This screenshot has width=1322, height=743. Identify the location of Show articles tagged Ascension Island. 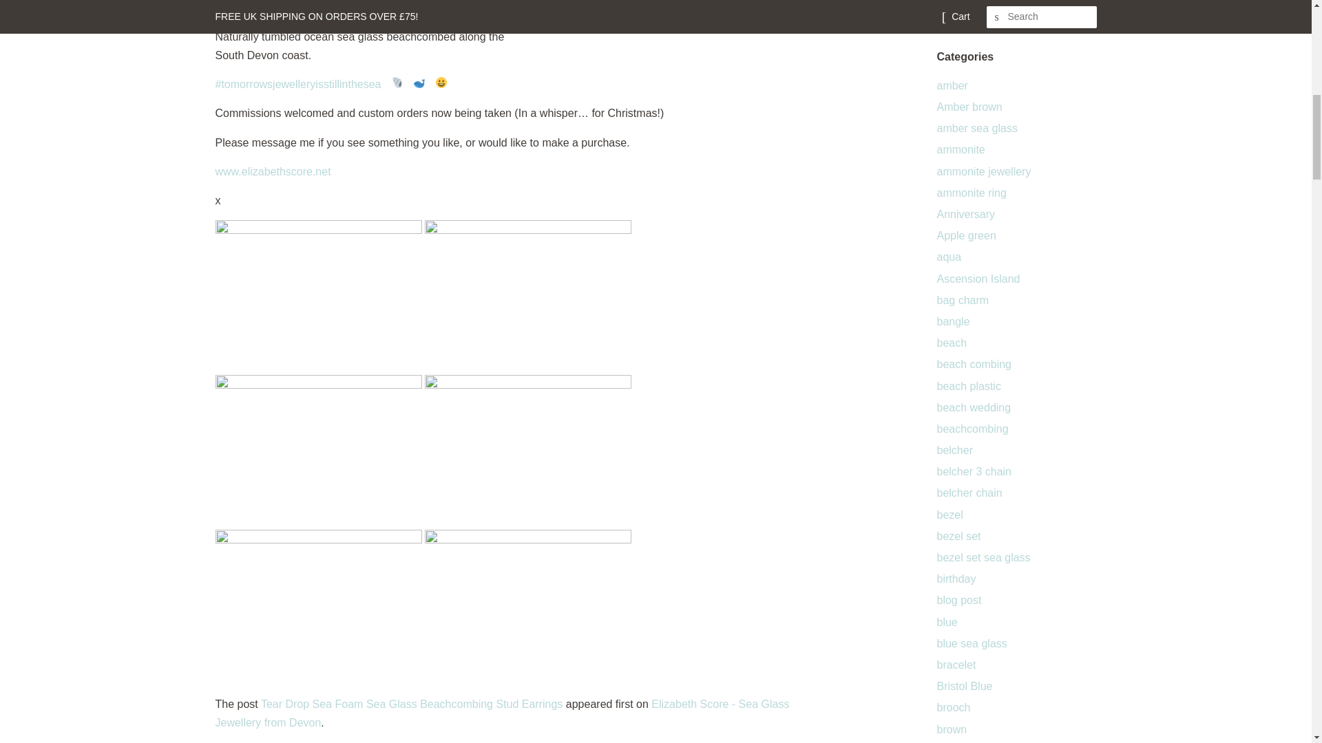
(978, 279).